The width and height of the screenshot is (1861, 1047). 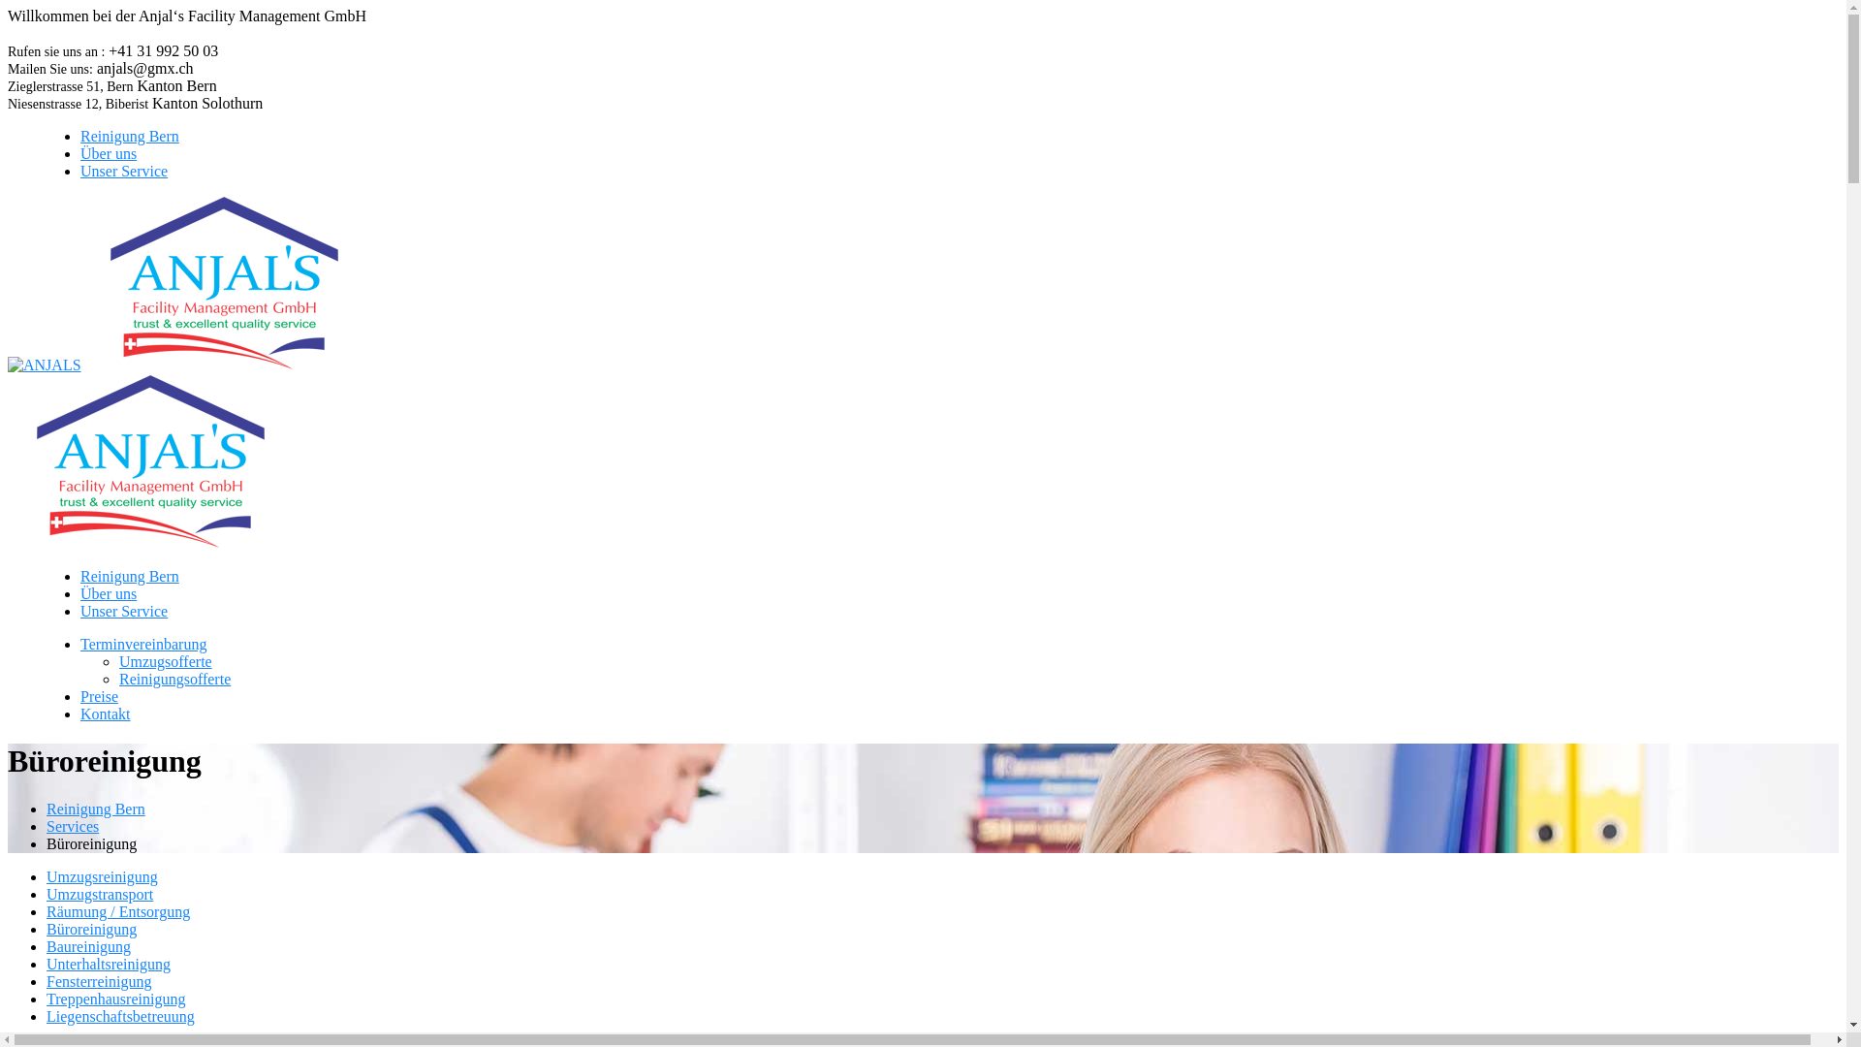 I want to click on Reinigungsofferte, so click(x=174, y=679).